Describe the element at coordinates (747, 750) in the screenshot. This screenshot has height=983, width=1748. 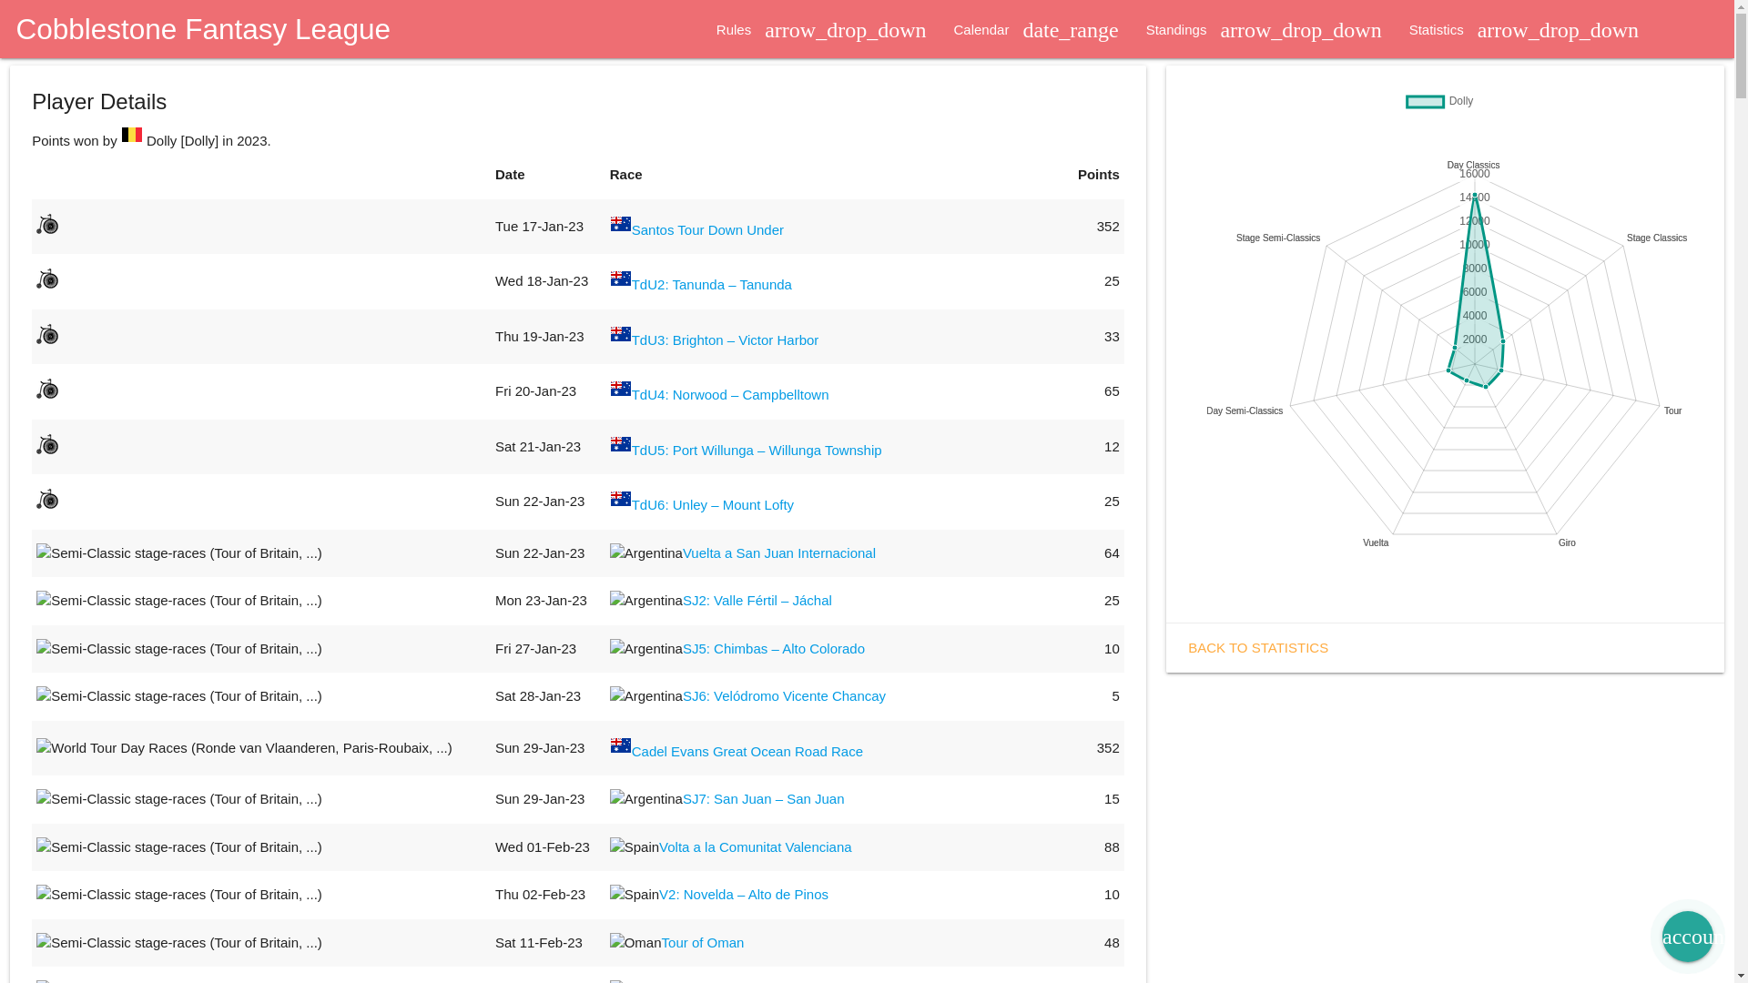
I see `Cadel Evans Great Ocean Road Race` at that location.